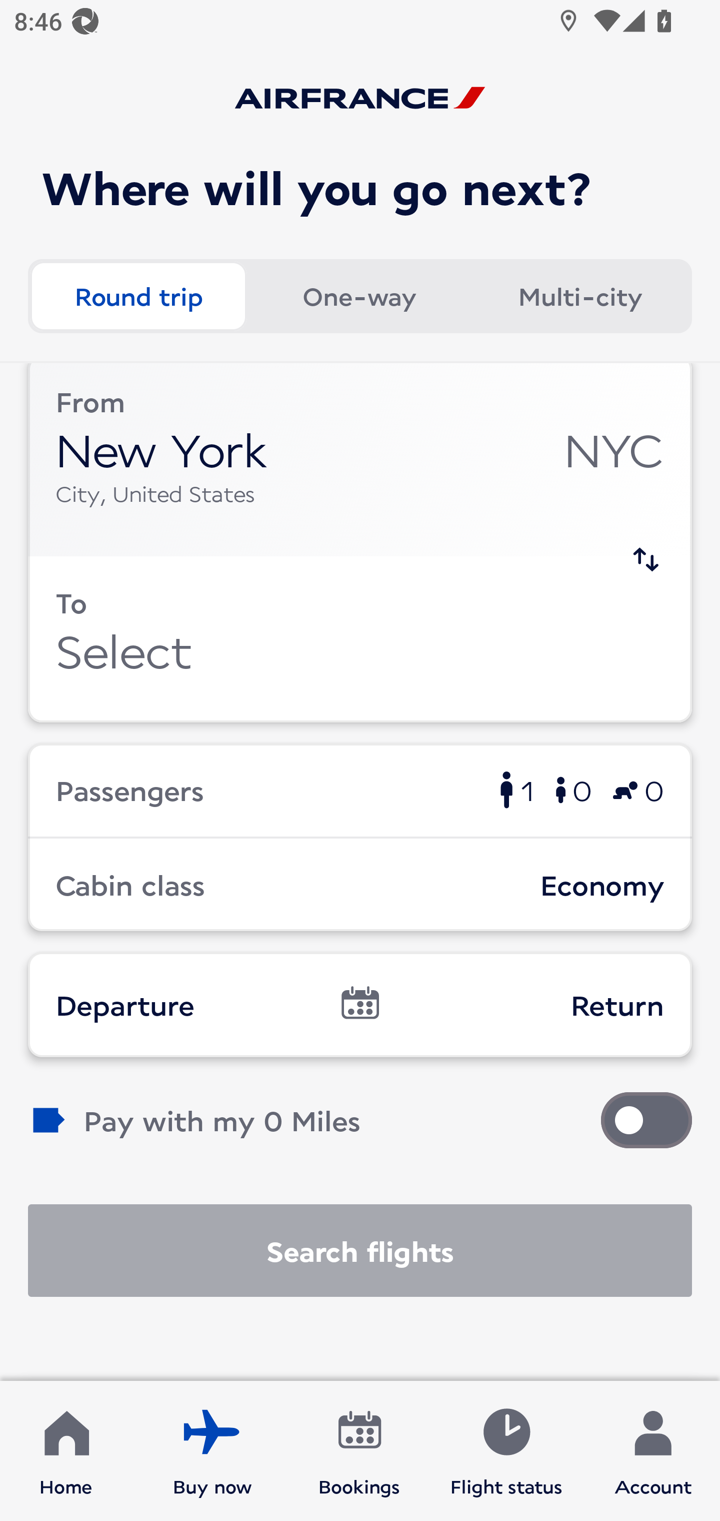 The image size is (720, 1521). Describe the element at coordinates (653, 1451) in the screenshot. I see `Account` at that location.